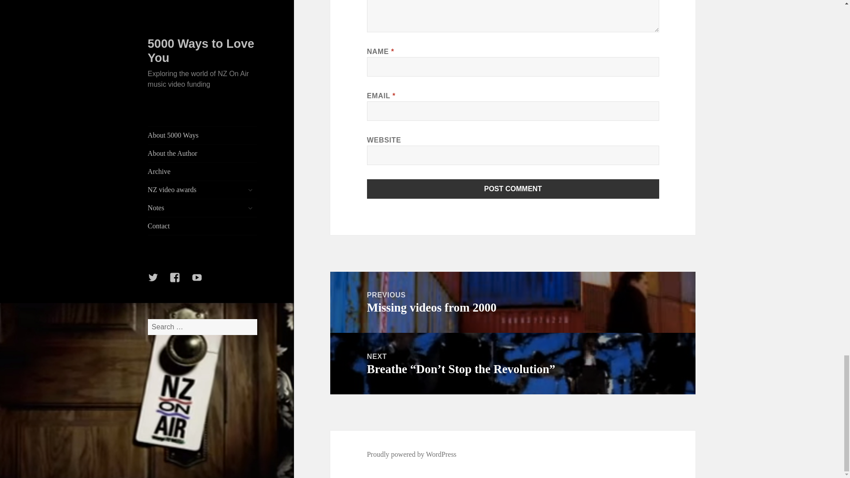 The height and width of the screenshot is (478, 850). Describe the element at coordinates (513, 302) in the screenshot. I see `Post Comment` at that location.